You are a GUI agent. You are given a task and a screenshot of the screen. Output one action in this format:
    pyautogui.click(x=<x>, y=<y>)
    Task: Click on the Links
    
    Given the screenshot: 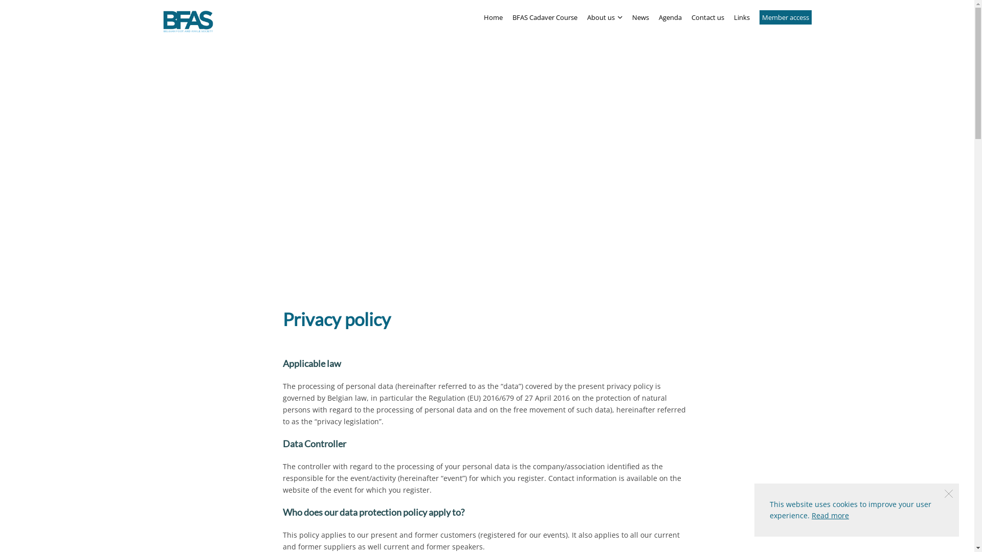 What is the action you would take?
    pyautogui.click(x=742, y=17)
    